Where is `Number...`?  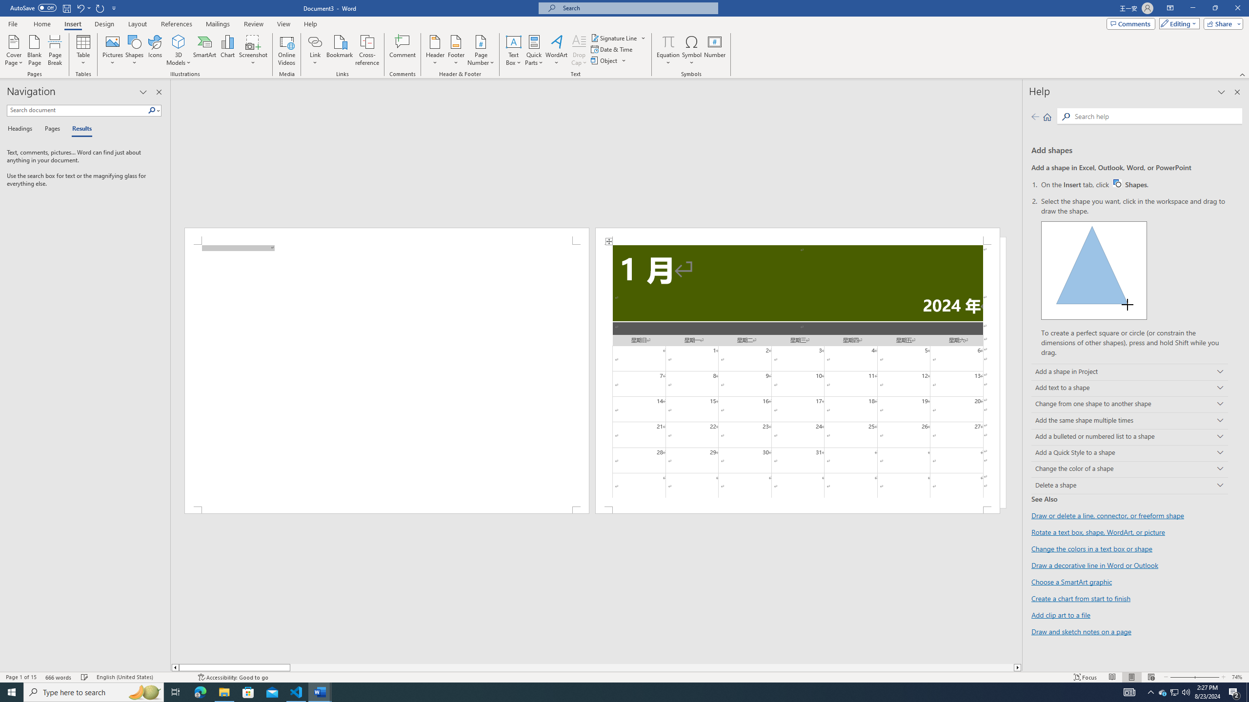 Number... is located at coordinates (715, 50).